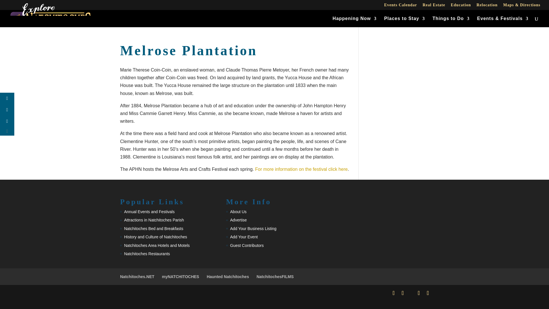  I want to click on NatchitochesFILMS, so click(275, 277).